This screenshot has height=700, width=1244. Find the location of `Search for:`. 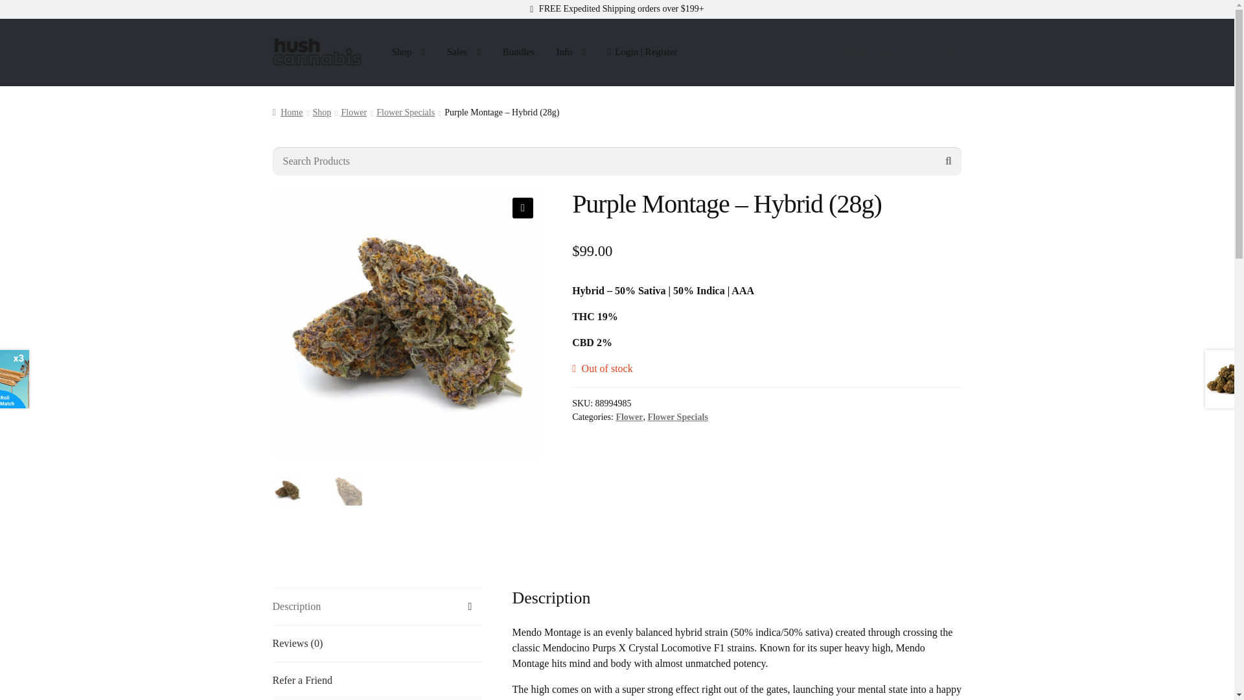

Search for: is located at coordinates (617, 161).